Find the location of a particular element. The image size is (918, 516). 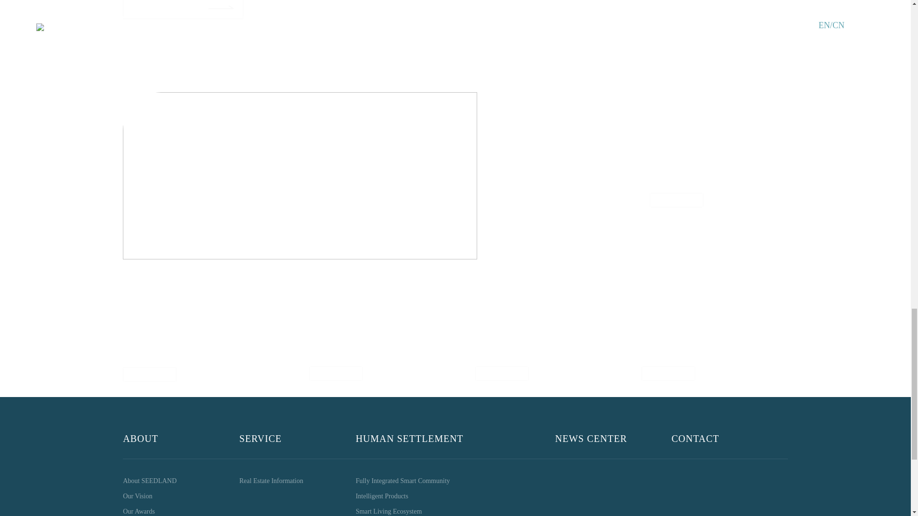

EXPLORE is located at coordinates (150, 375).